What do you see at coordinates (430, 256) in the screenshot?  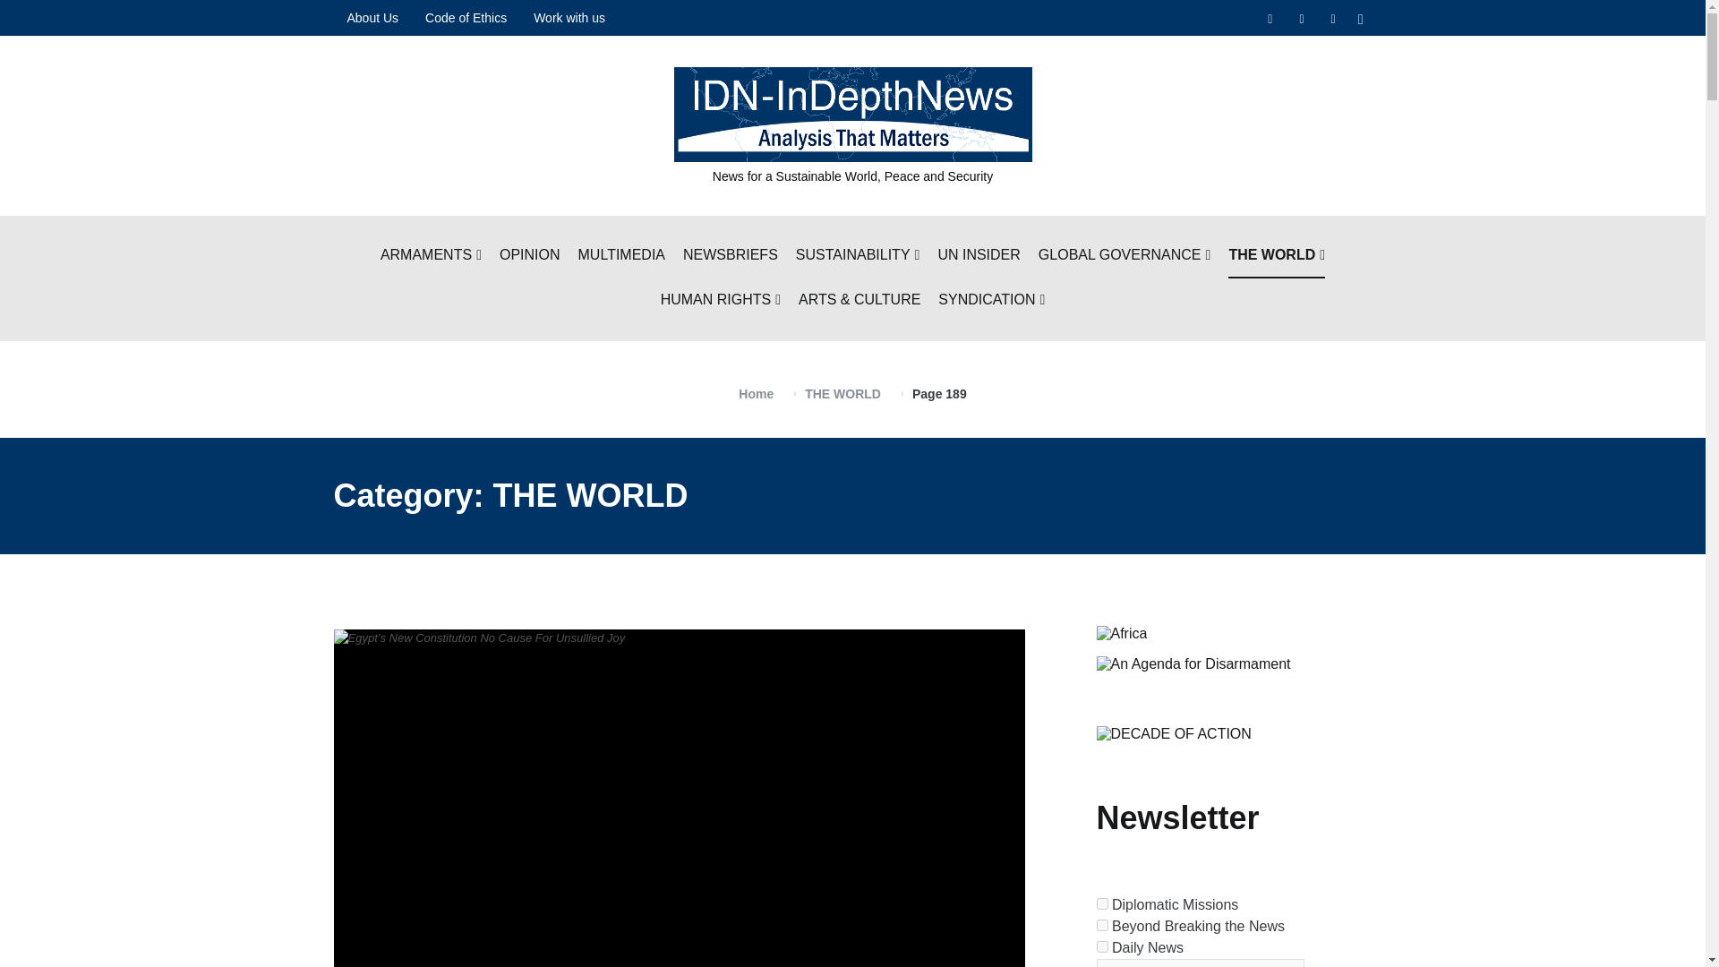 I see `ARMAMENTS` at bounding box center [430, 256].